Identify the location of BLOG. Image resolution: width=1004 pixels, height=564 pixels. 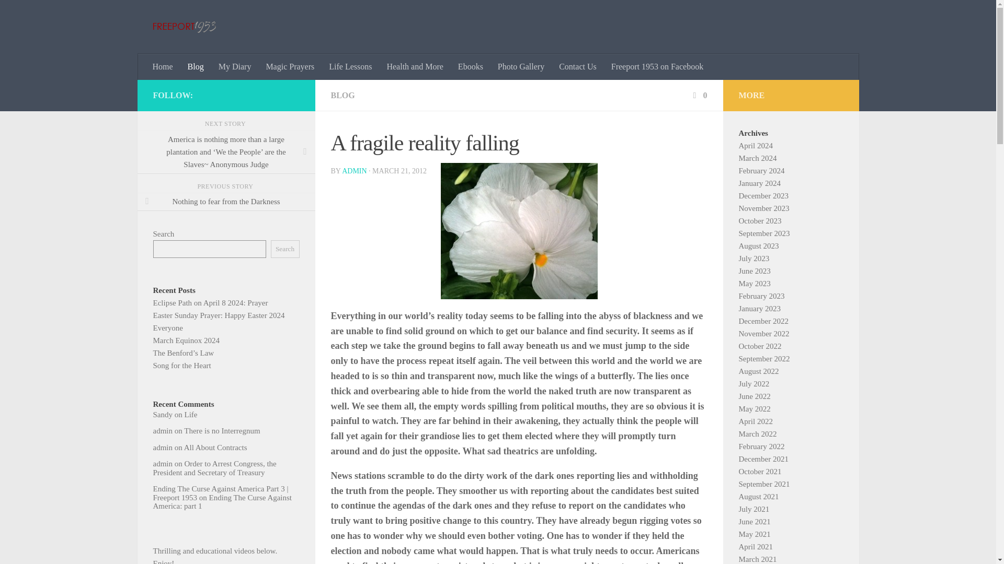
(342, 95).